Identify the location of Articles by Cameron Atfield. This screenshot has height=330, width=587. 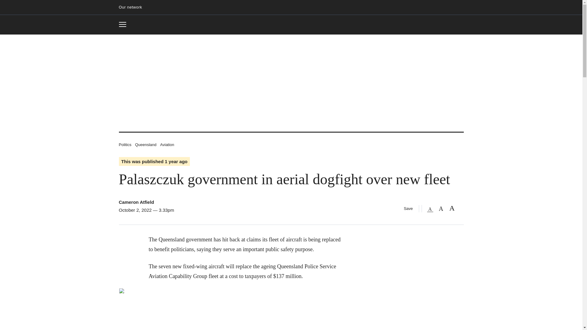
(125, 24).